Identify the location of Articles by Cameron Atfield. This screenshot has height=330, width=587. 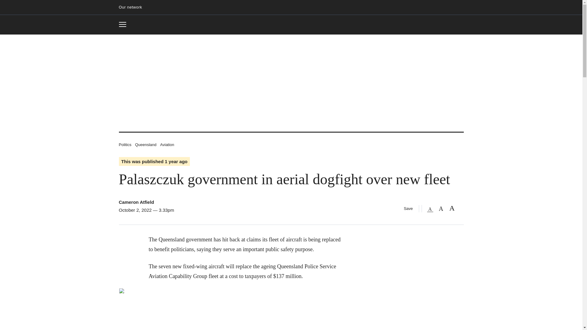
(125, 24).